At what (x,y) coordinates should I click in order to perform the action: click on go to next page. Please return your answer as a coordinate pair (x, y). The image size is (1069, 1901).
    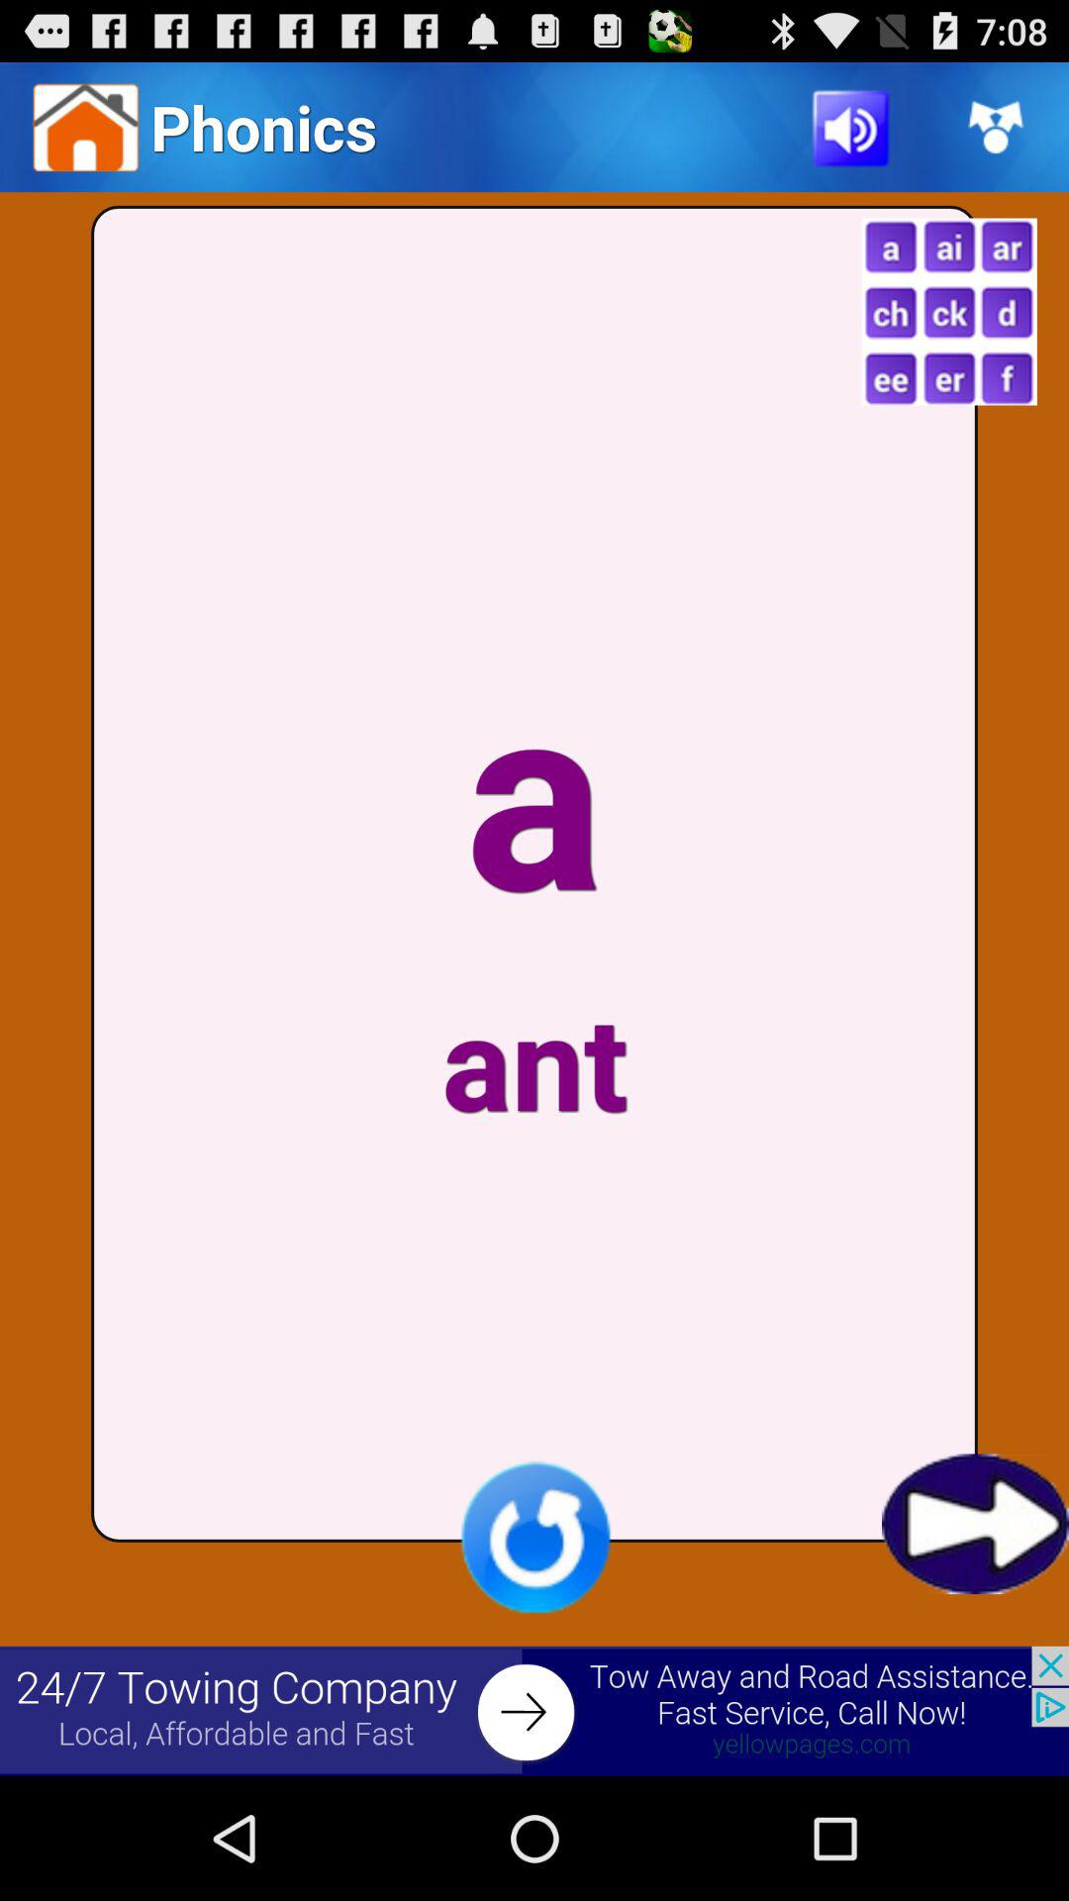
    Looking at the image, I should click on (976, 1524).